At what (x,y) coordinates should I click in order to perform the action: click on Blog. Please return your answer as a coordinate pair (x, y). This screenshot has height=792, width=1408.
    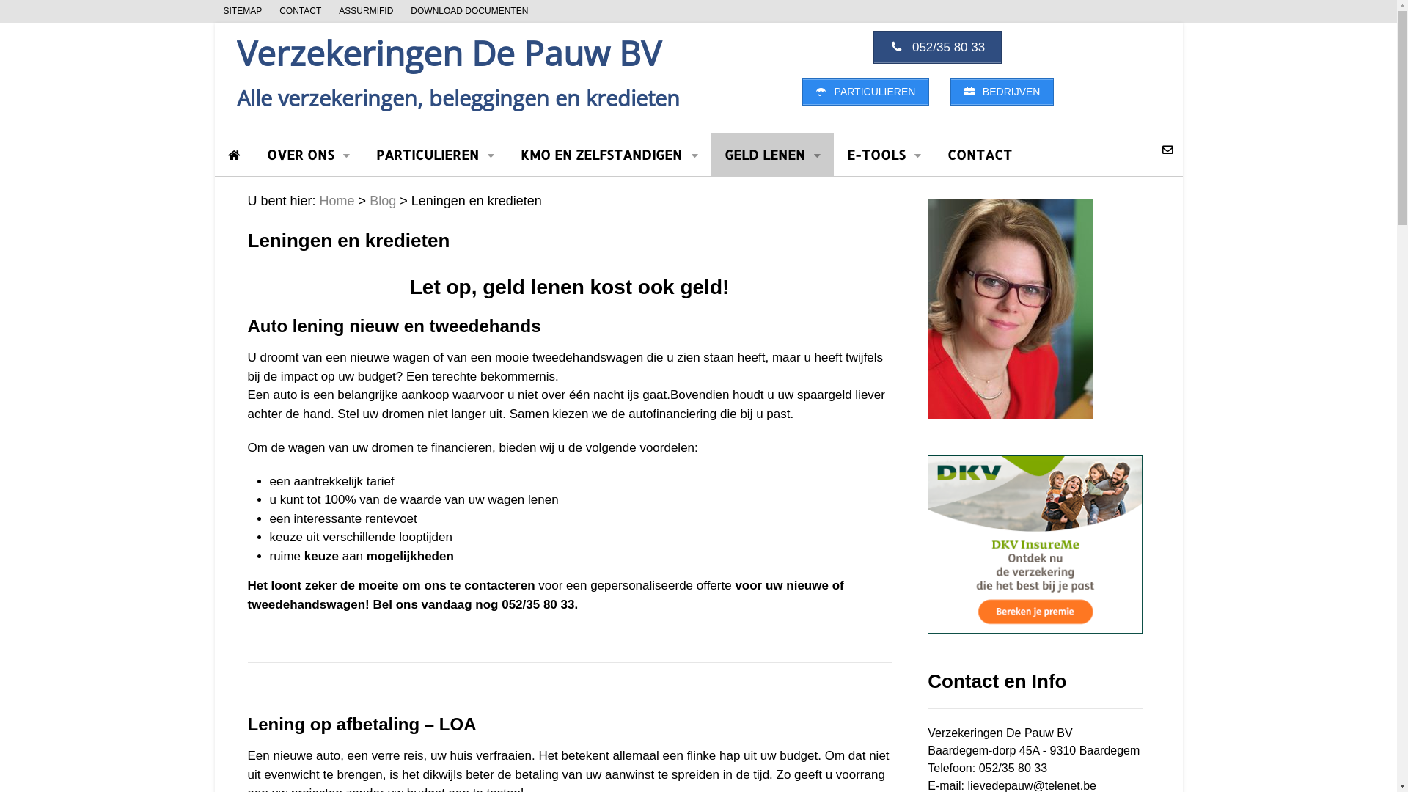
    Looking at the image, I should click on (383, 201).